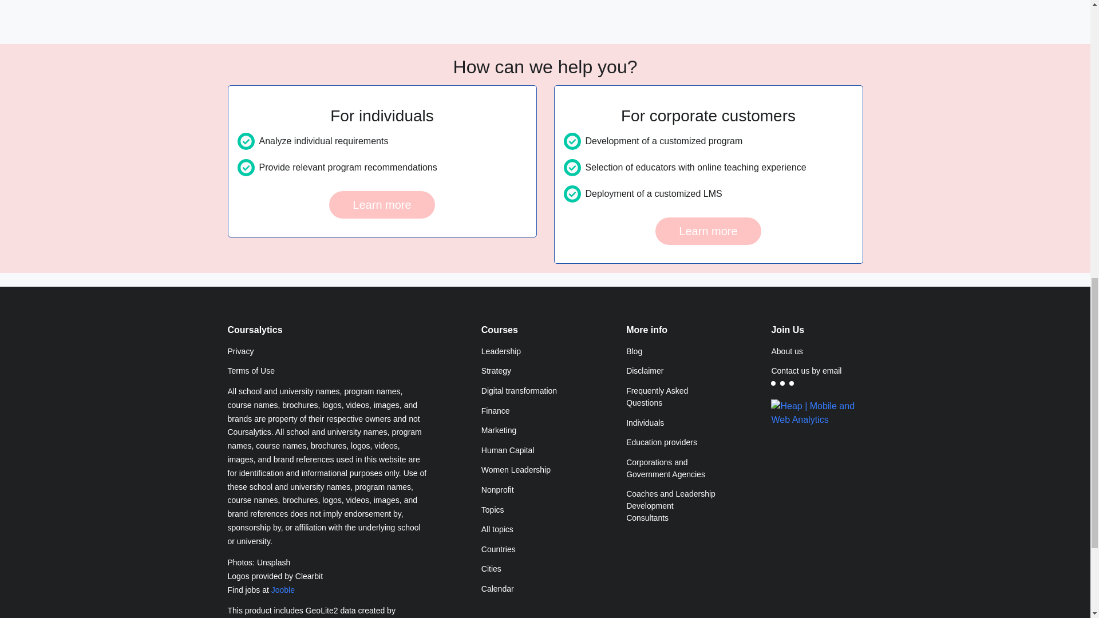  I want to click on Finance, so click(527, 411).